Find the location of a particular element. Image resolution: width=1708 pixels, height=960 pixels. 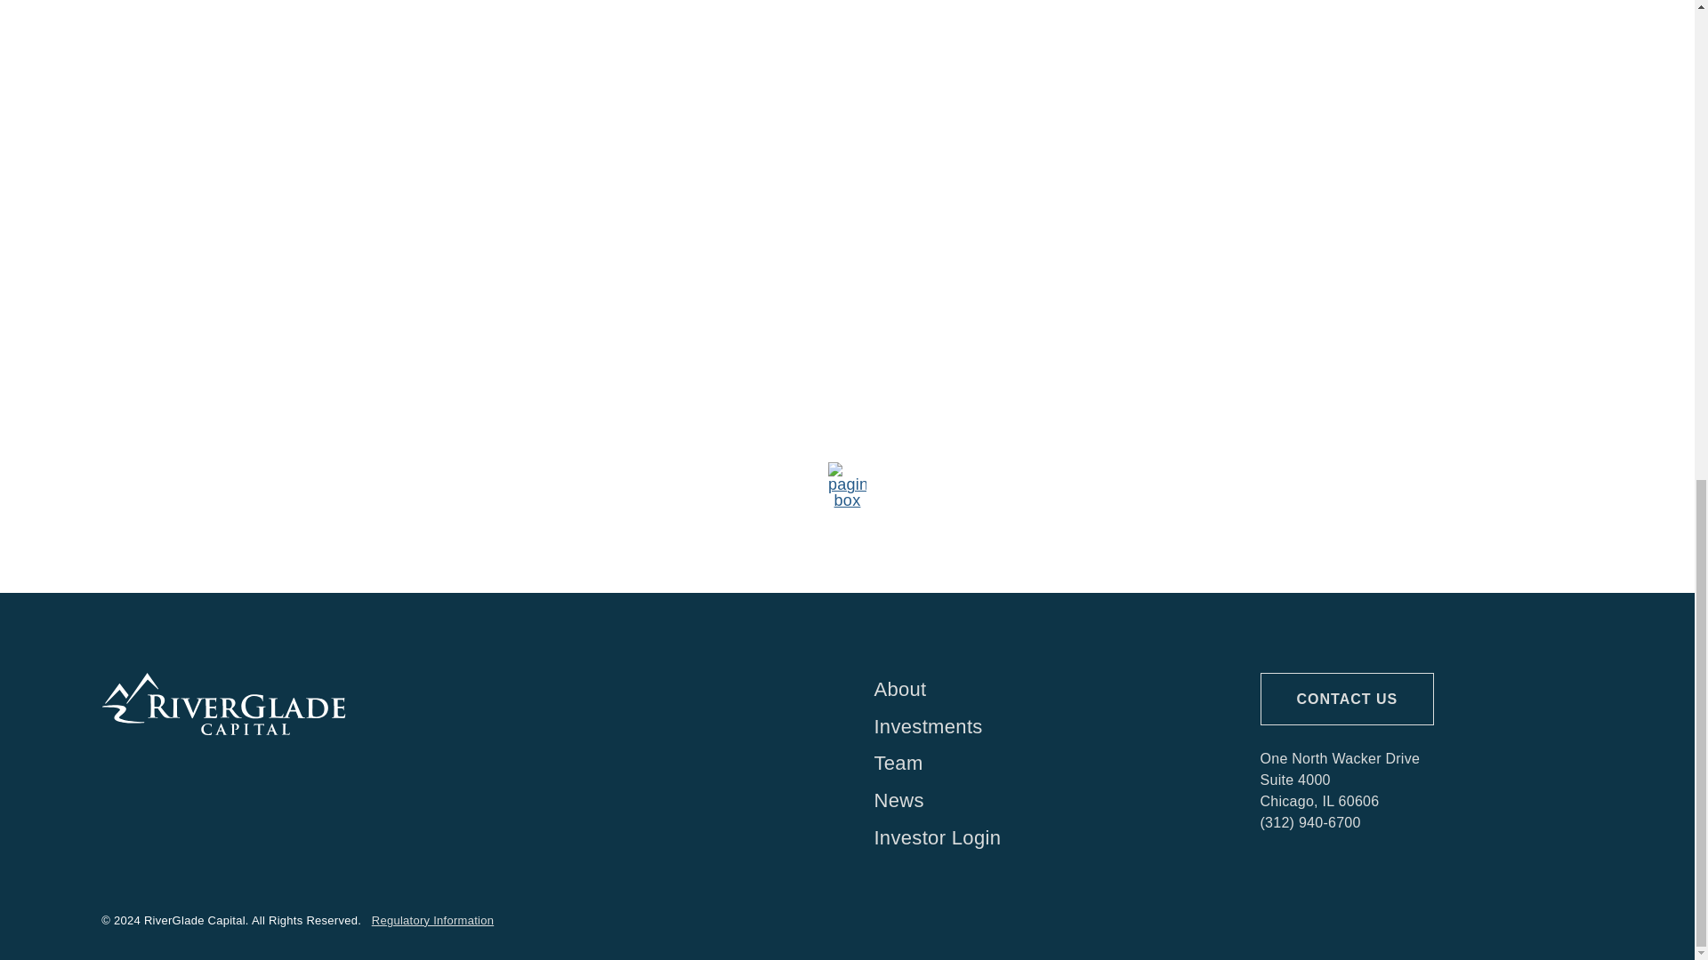

Team is located at coordinates (1039, 764).